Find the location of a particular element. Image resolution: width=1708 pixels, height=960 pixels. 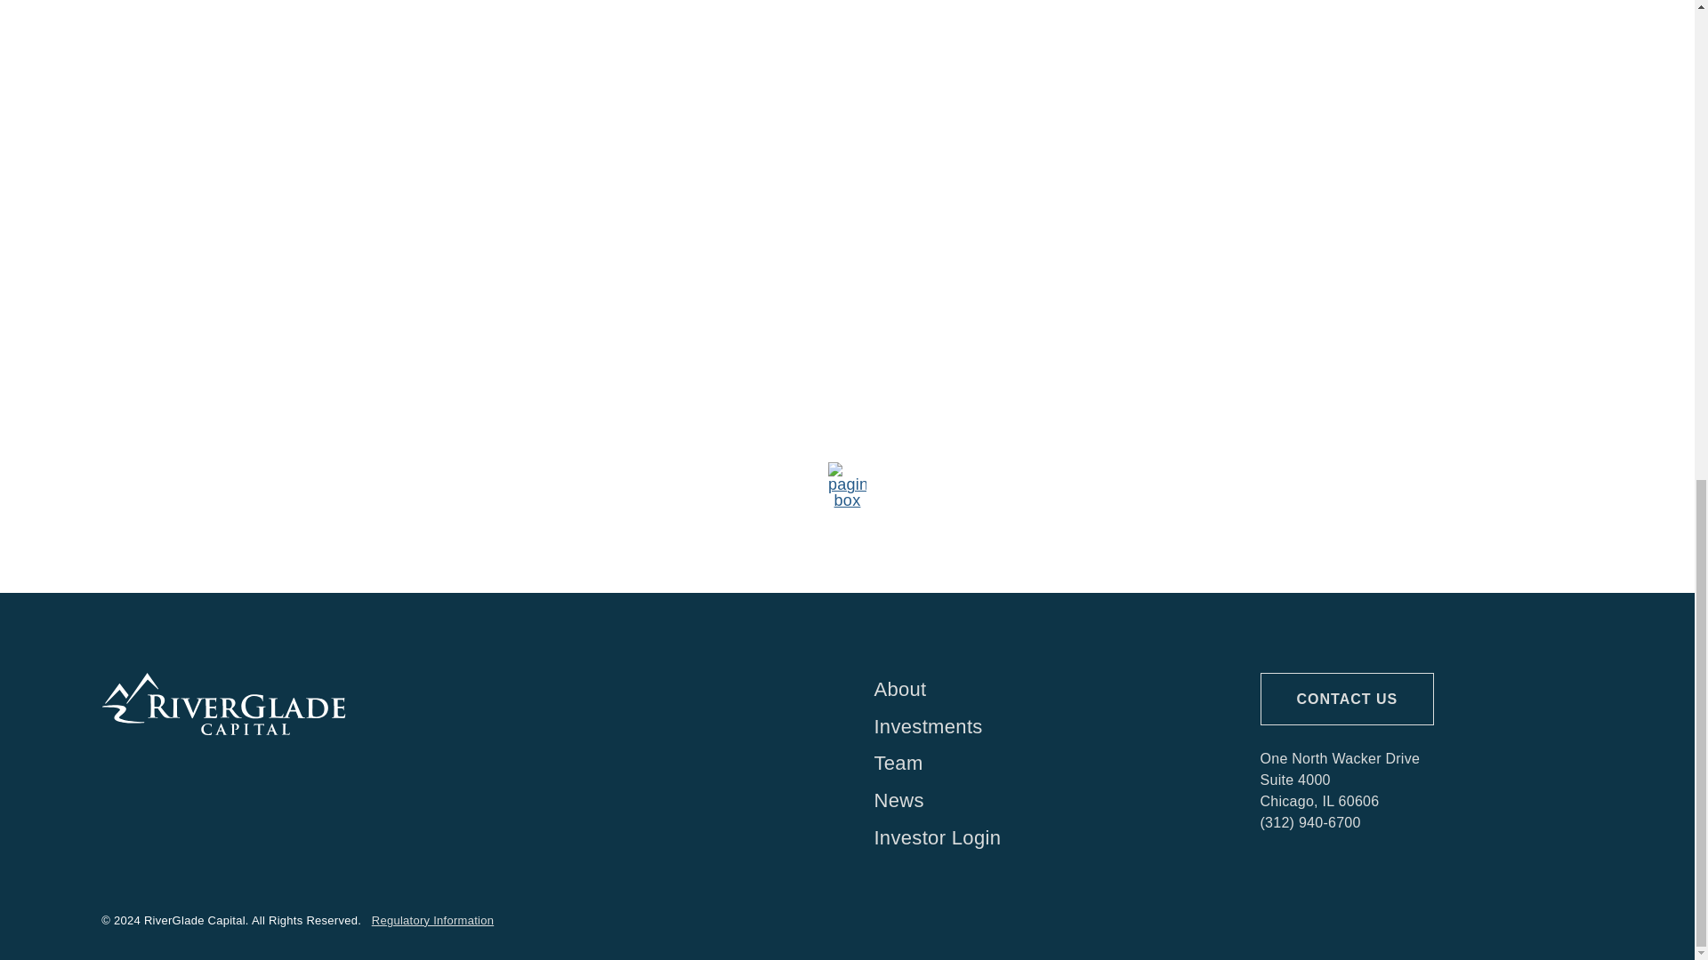

Team is located at coordinates (1039, 764).